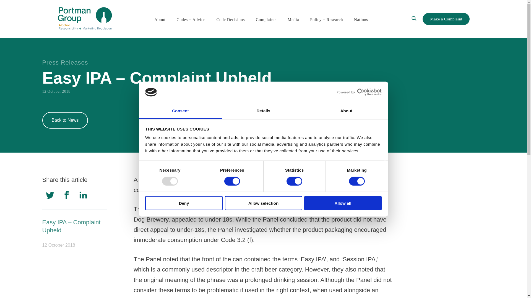  What do you see at coordinates (263, 111) in the screenshot?
I see `Details` at bounding box center [263, 111].